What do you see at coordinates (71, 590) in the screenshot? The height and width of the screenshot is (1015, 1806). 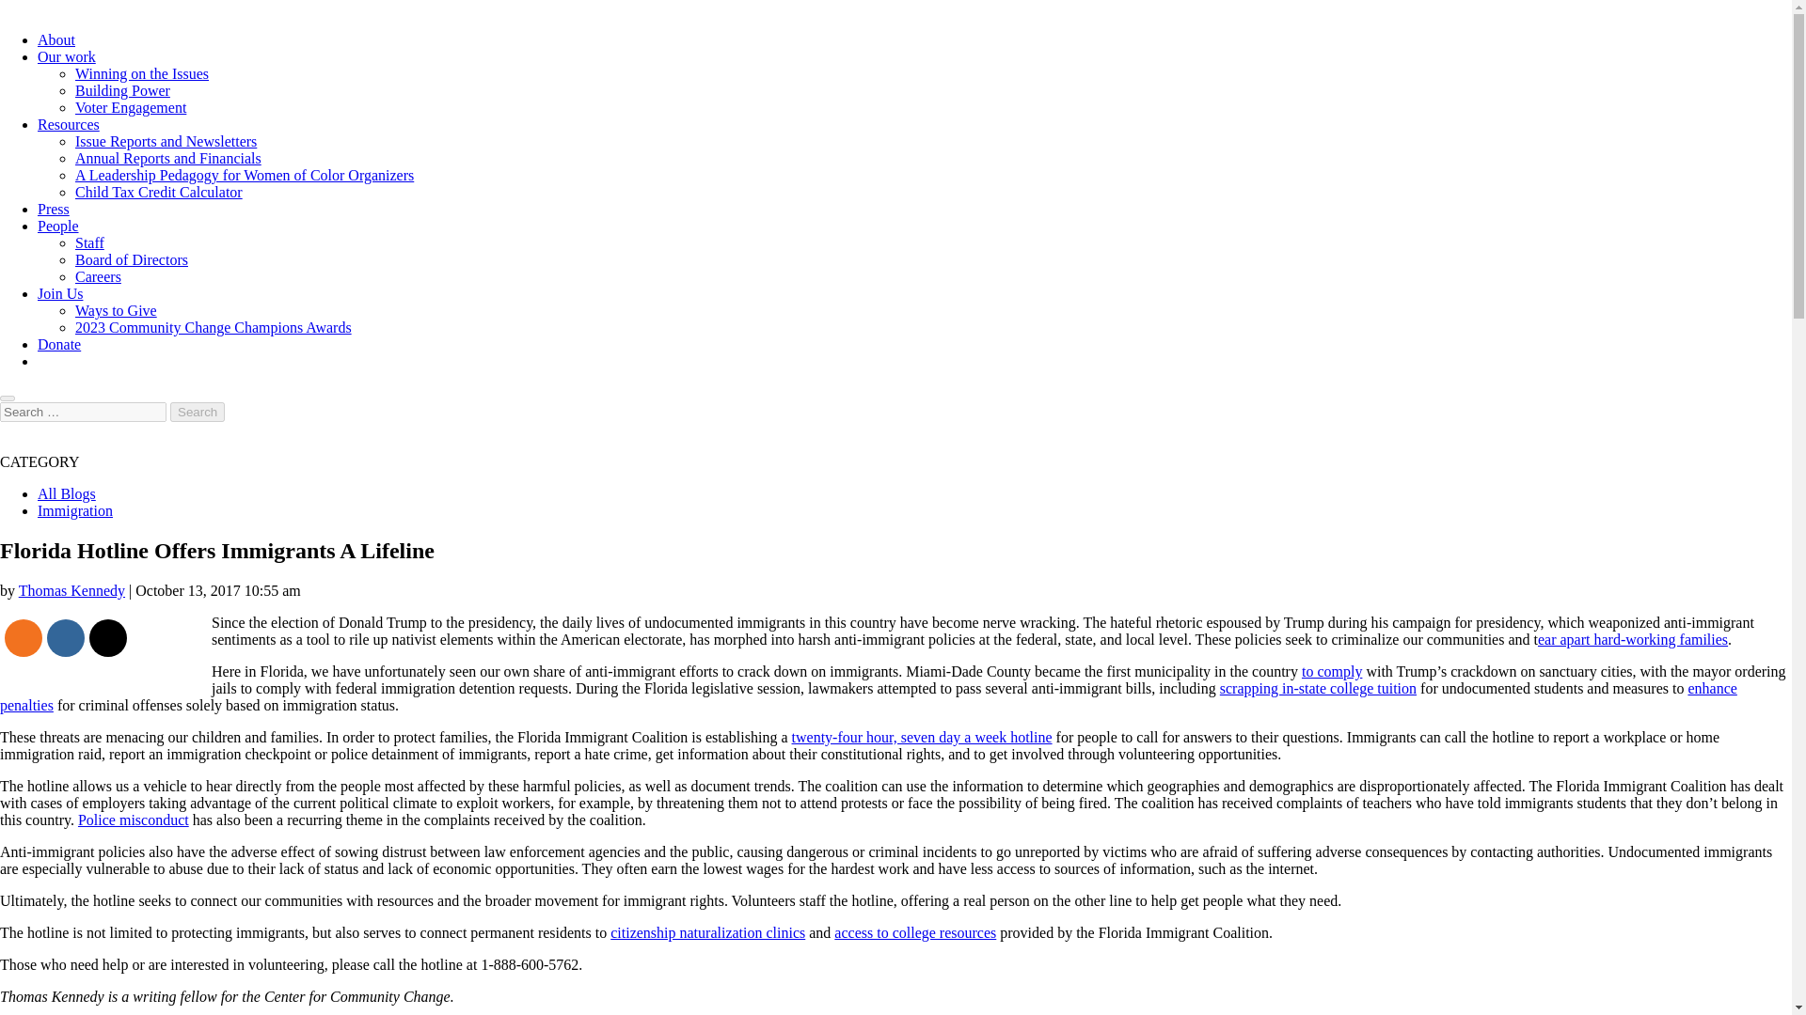 I see `Thomas Kennedy` at bounding box center [71, 590].